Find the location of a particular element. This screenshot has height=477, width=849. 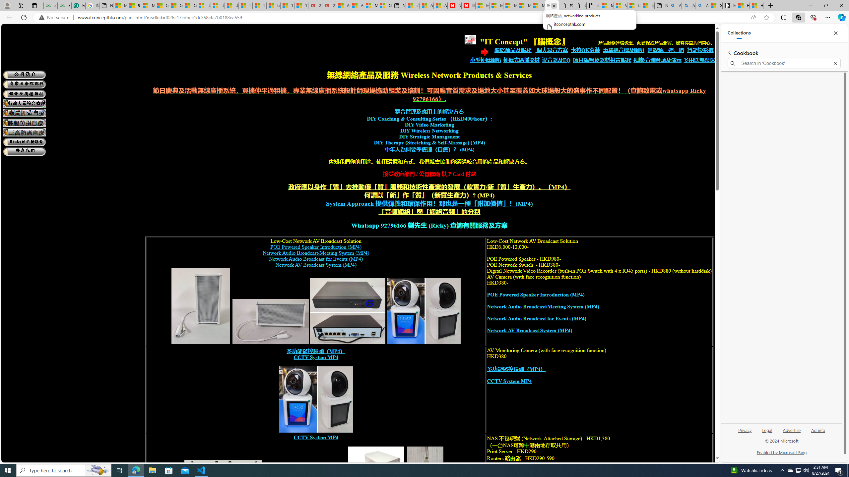

20 Ways to Boost Your Protein Intake at Every Meal is located at coordinates (413, 6).